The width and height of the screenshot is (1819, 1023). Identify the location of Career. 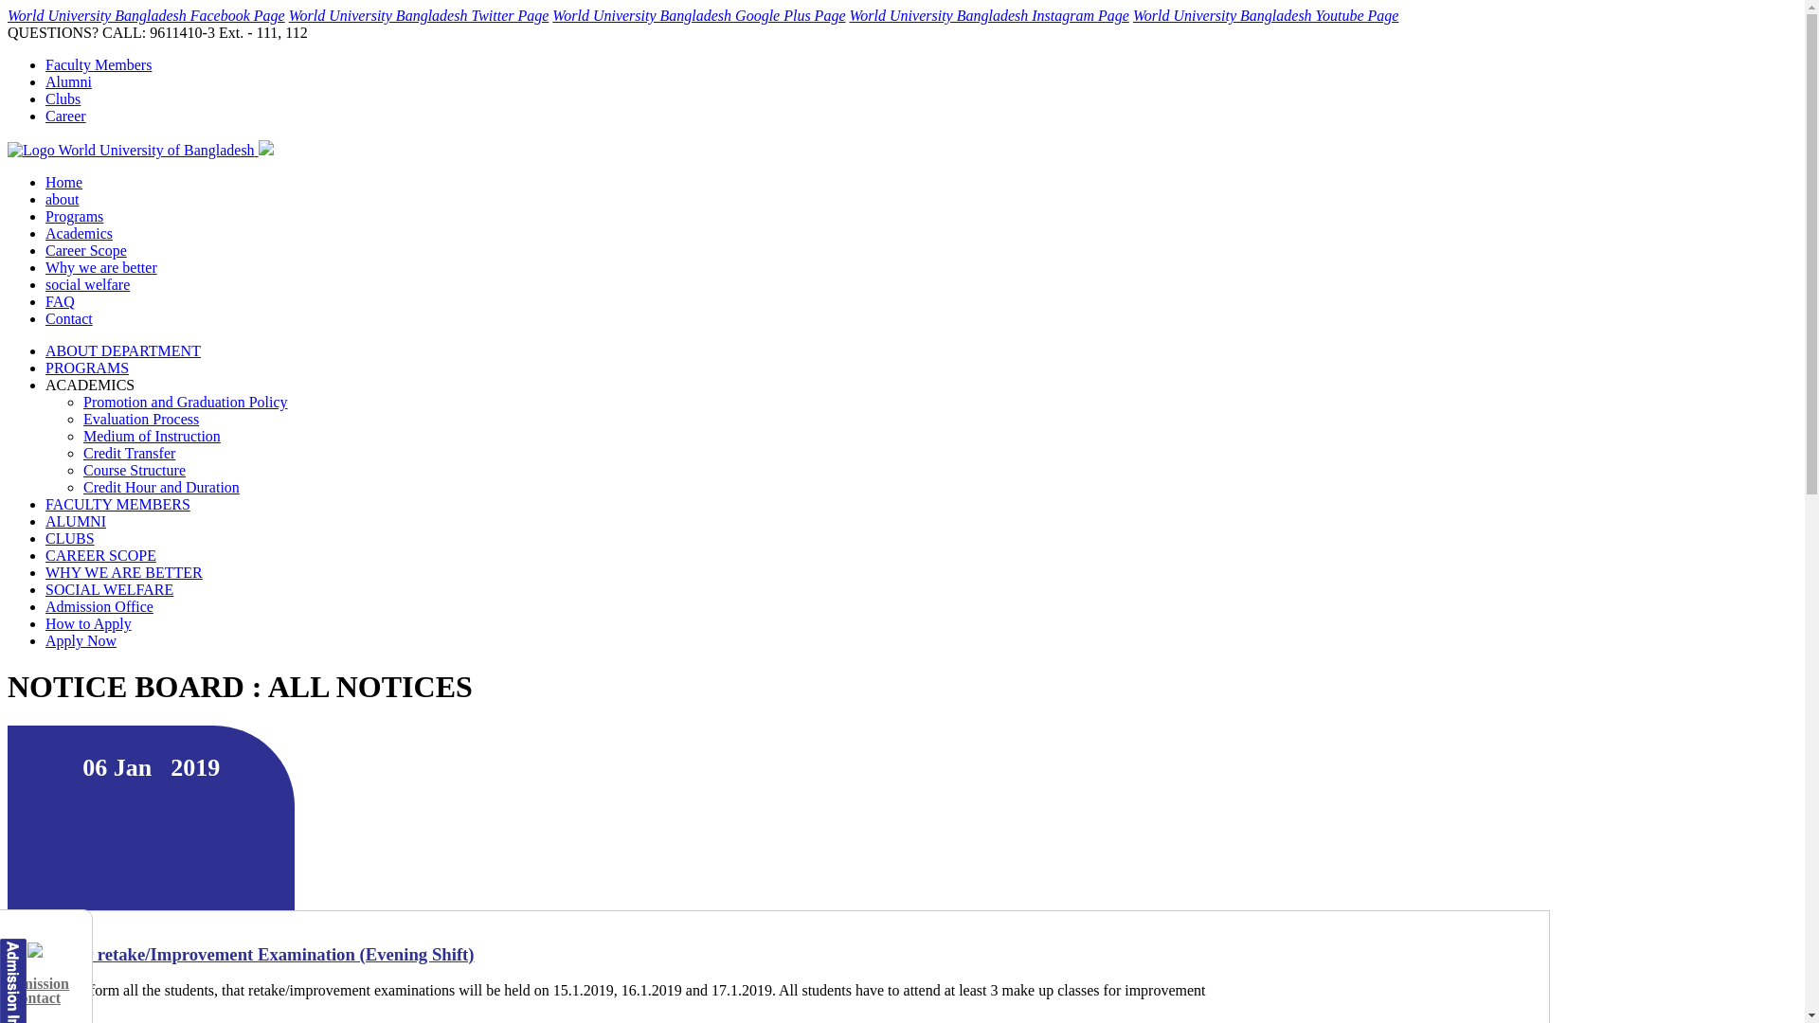
(66, 116).